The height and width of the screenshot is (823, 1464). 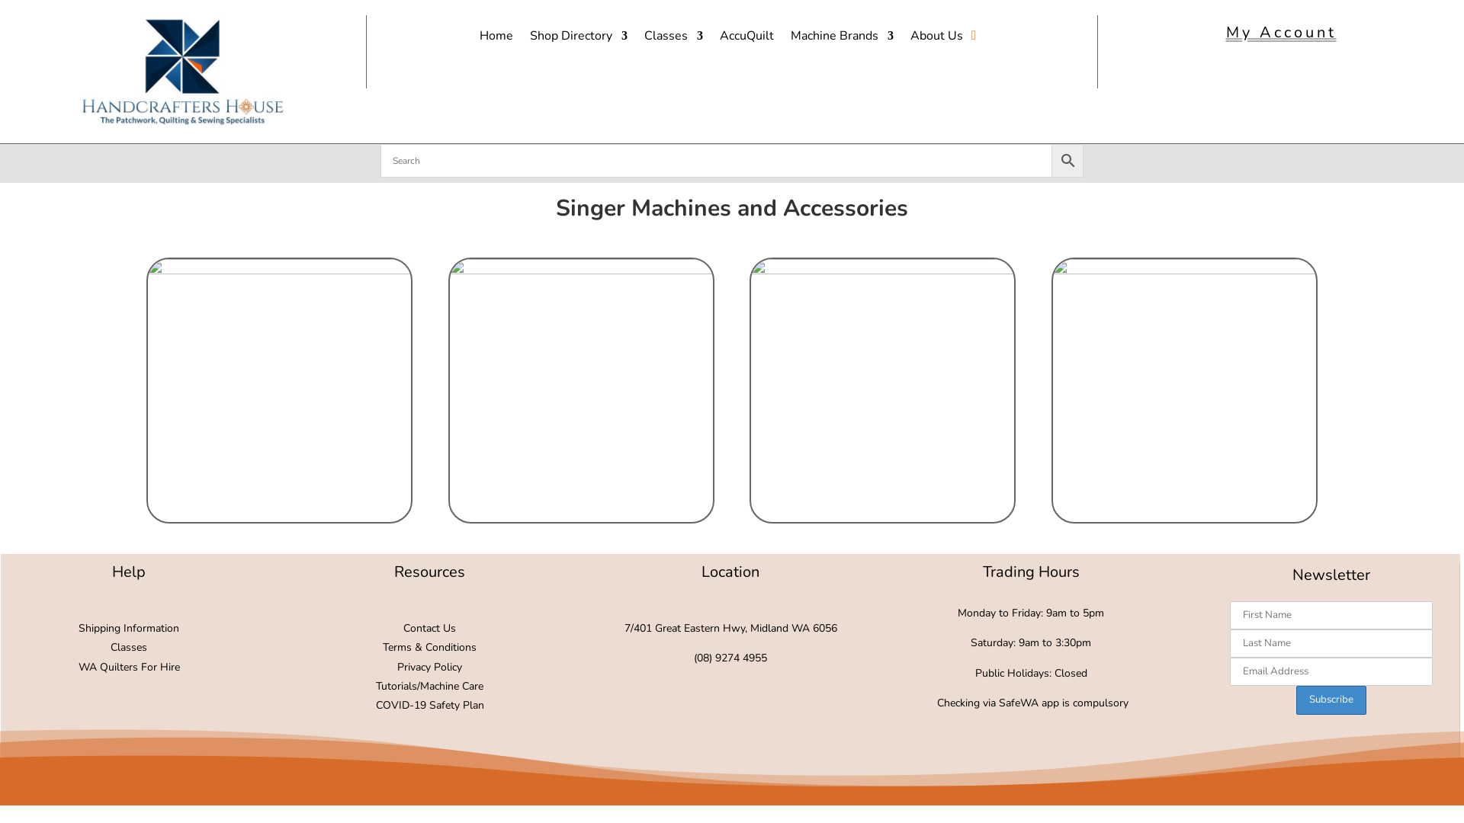 What do you see at coordinates (183, 72) in the screenshot?
I see `WebHeaderHH logo -sm2` at bounding box center [183, 72].